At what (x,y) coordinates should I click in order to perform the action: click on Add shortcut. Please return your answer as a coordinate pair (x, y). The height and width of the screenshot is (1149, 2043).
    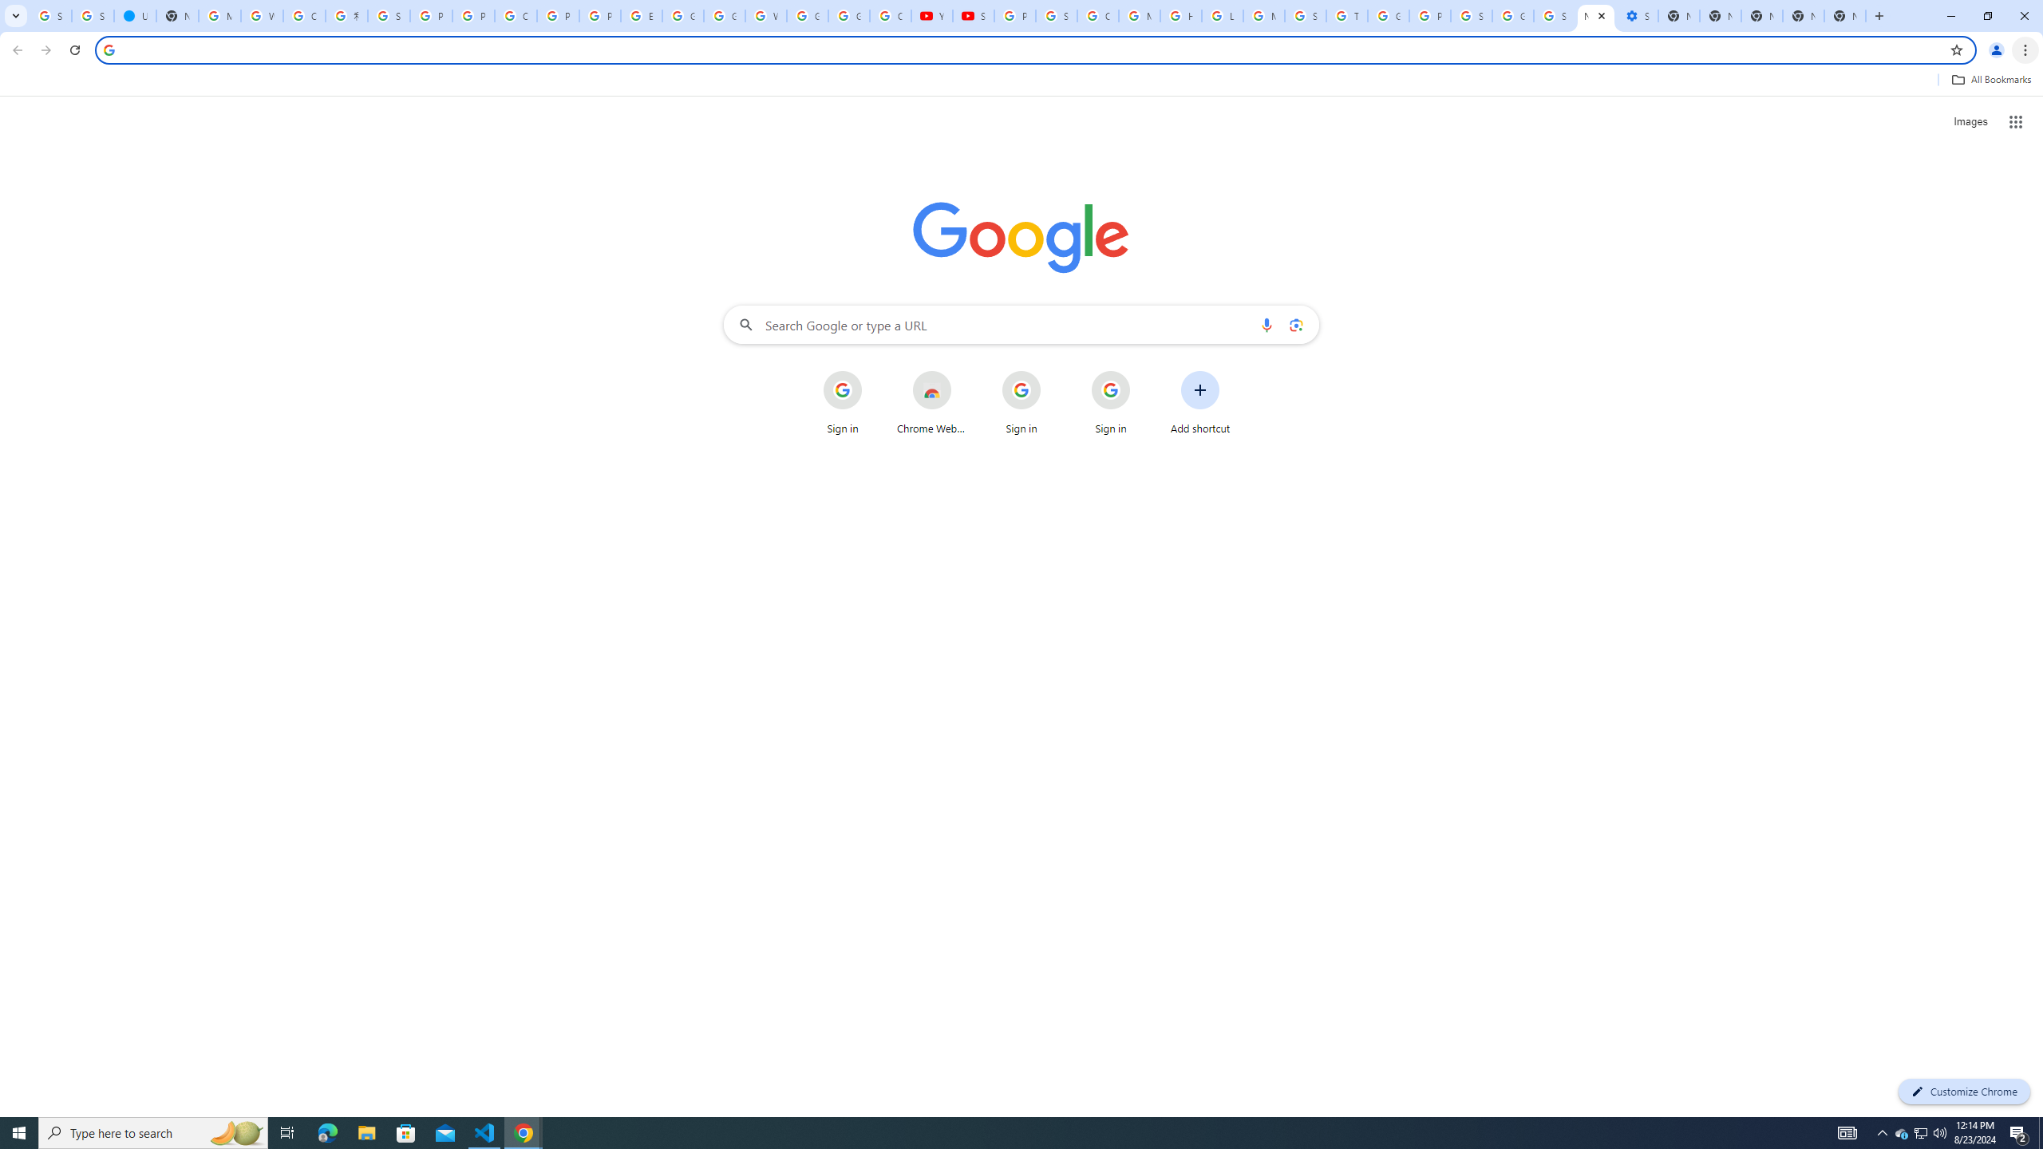
    Looking at the image, I should click on (1200, 403).